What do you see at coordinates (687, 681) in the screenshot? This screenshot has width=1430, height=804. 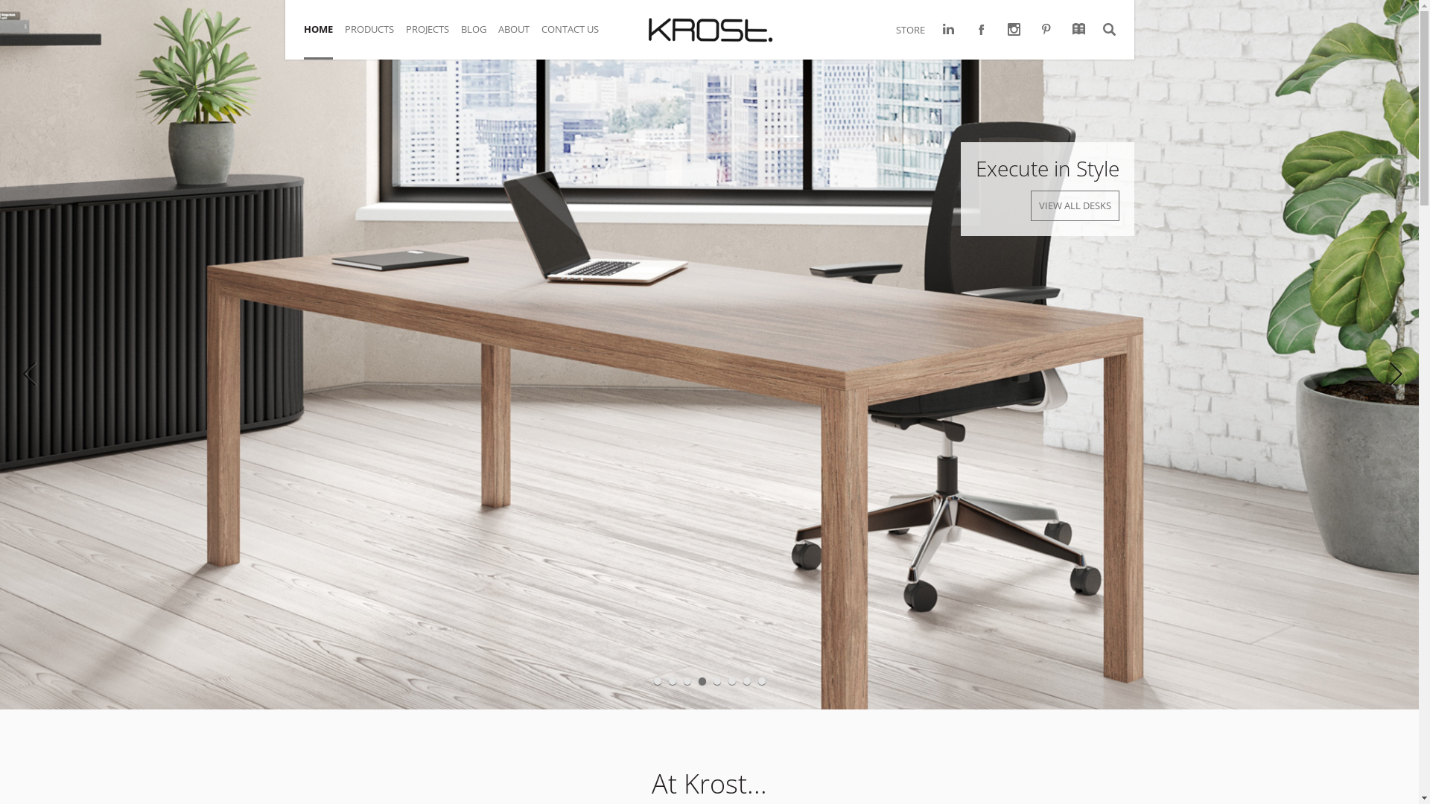 I see `3` at bounding box center [687, 681].